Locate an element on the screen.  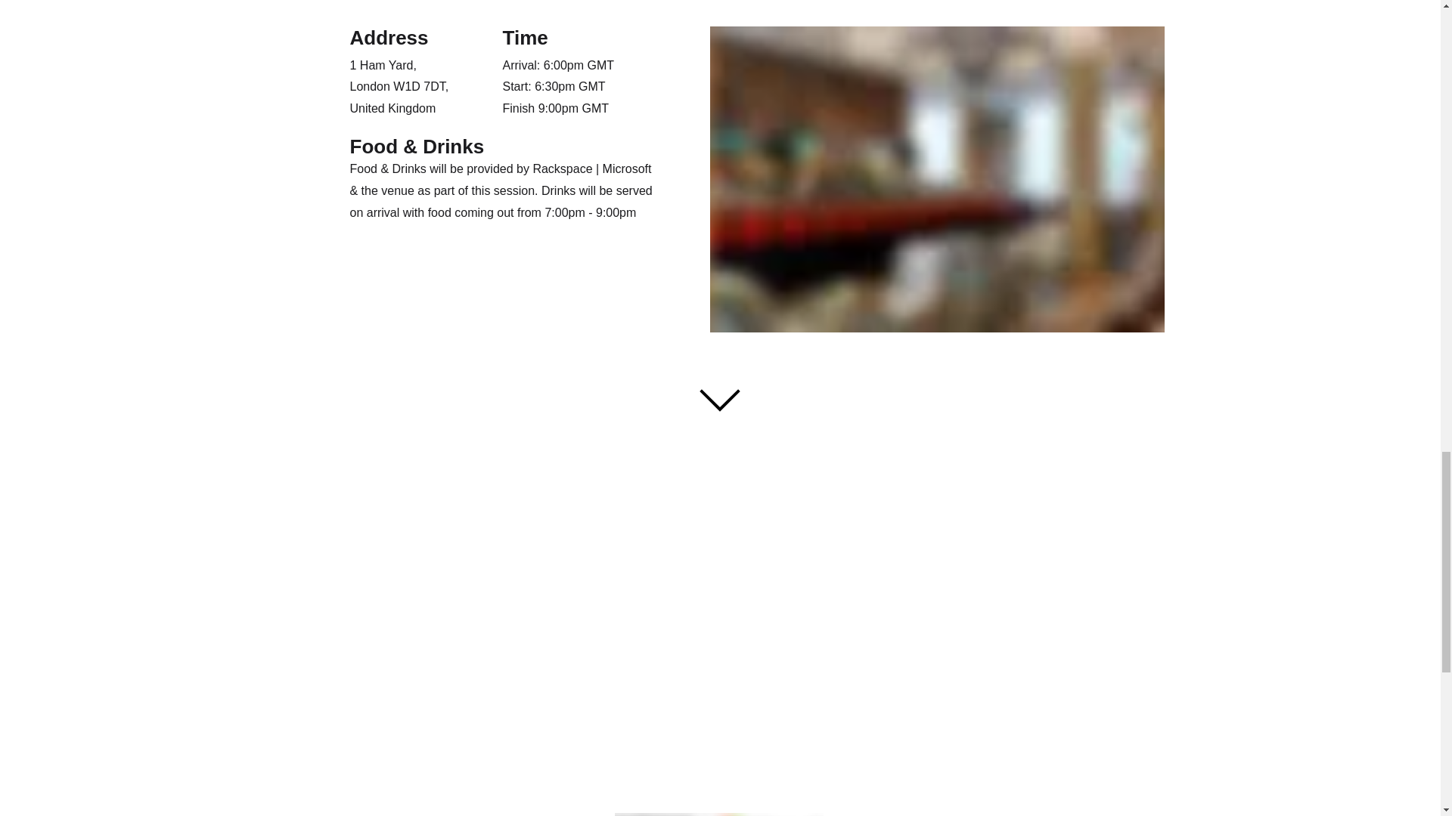
GMT is located at coordinates (594, 109).